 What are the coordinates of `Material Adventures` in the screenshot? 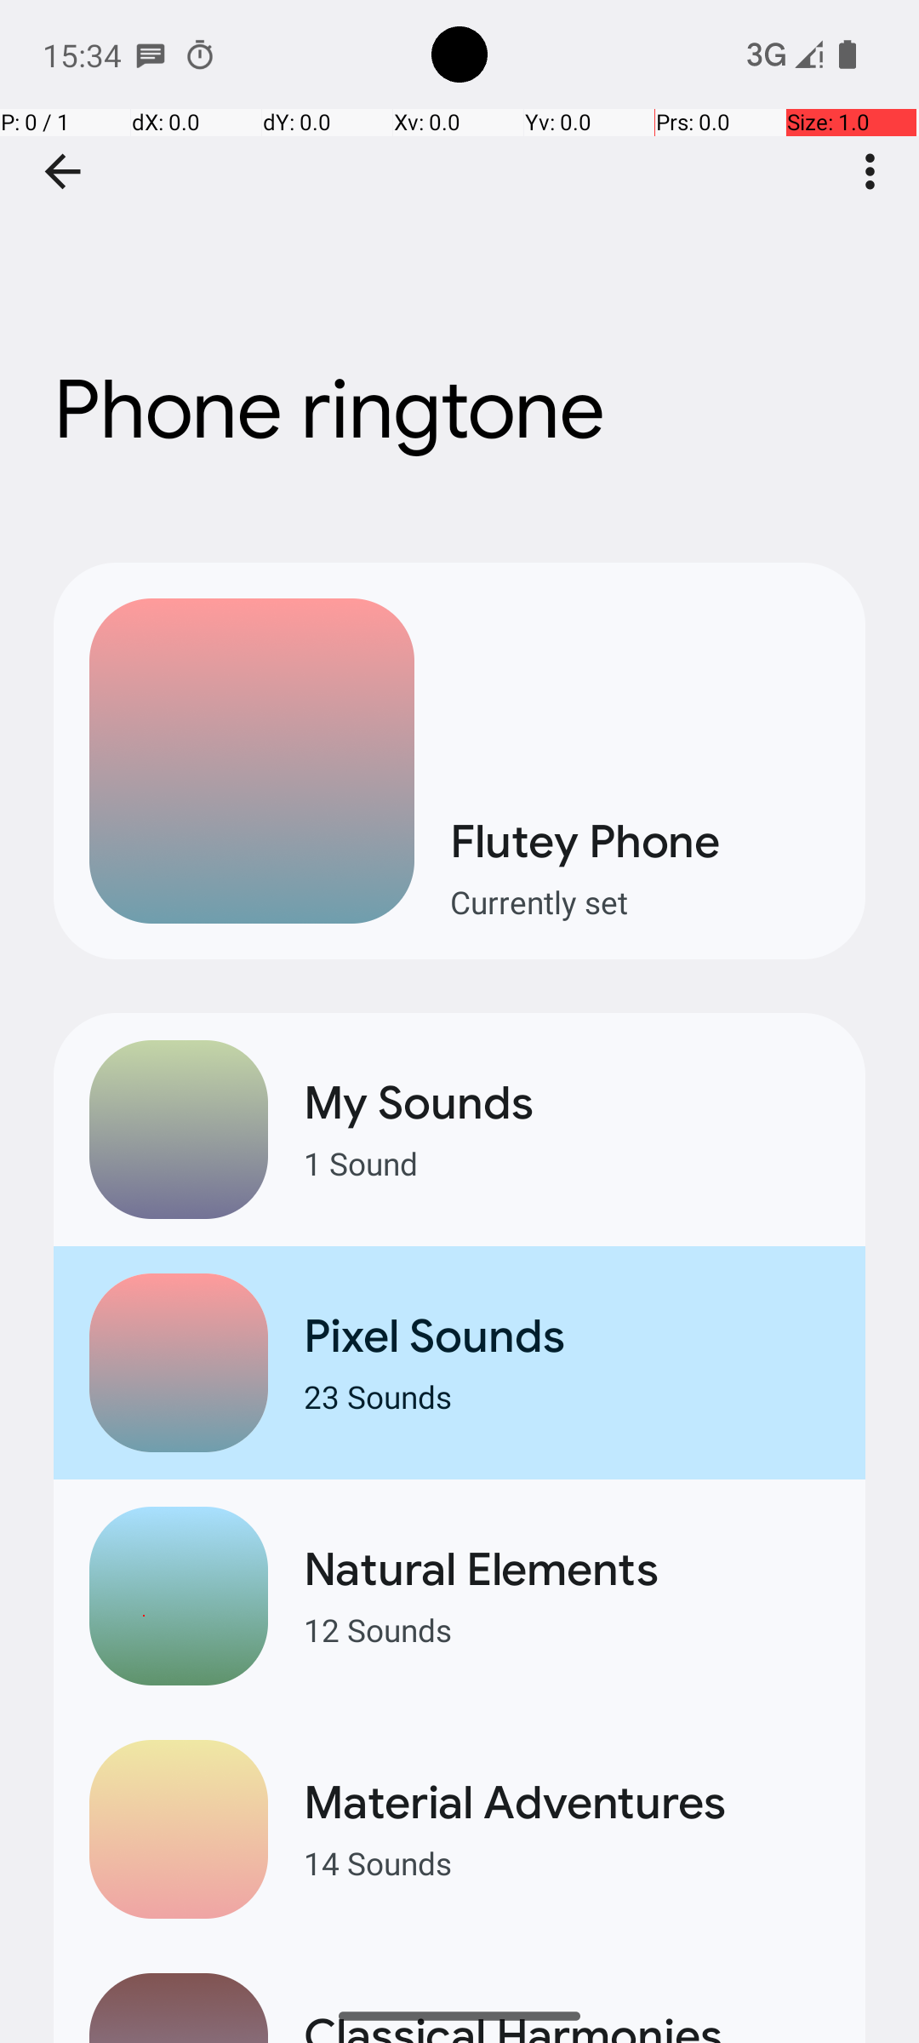 It's located at (567, 1803).